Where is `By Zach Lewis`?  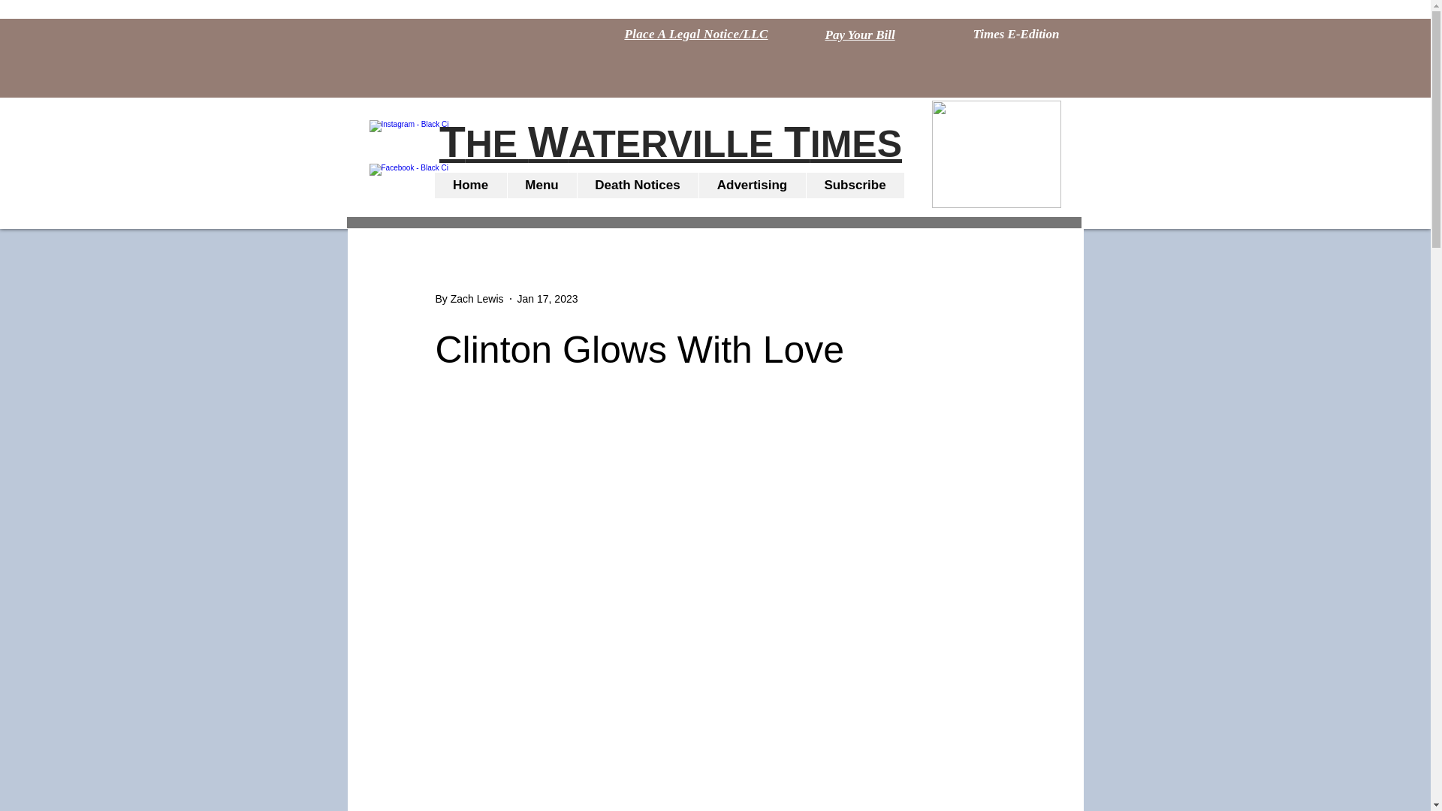
By Zach Lewis is located at coordinates (469, 299).